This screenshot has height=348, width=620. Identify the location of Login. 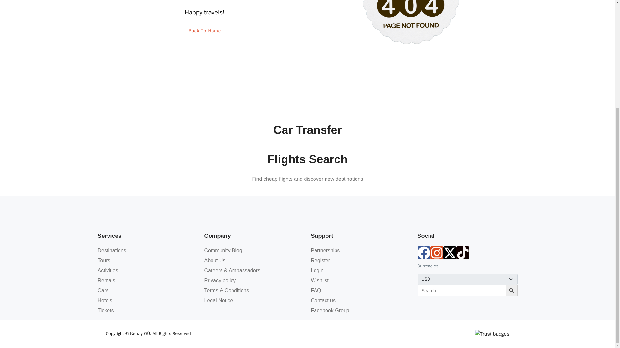
(316, 270).